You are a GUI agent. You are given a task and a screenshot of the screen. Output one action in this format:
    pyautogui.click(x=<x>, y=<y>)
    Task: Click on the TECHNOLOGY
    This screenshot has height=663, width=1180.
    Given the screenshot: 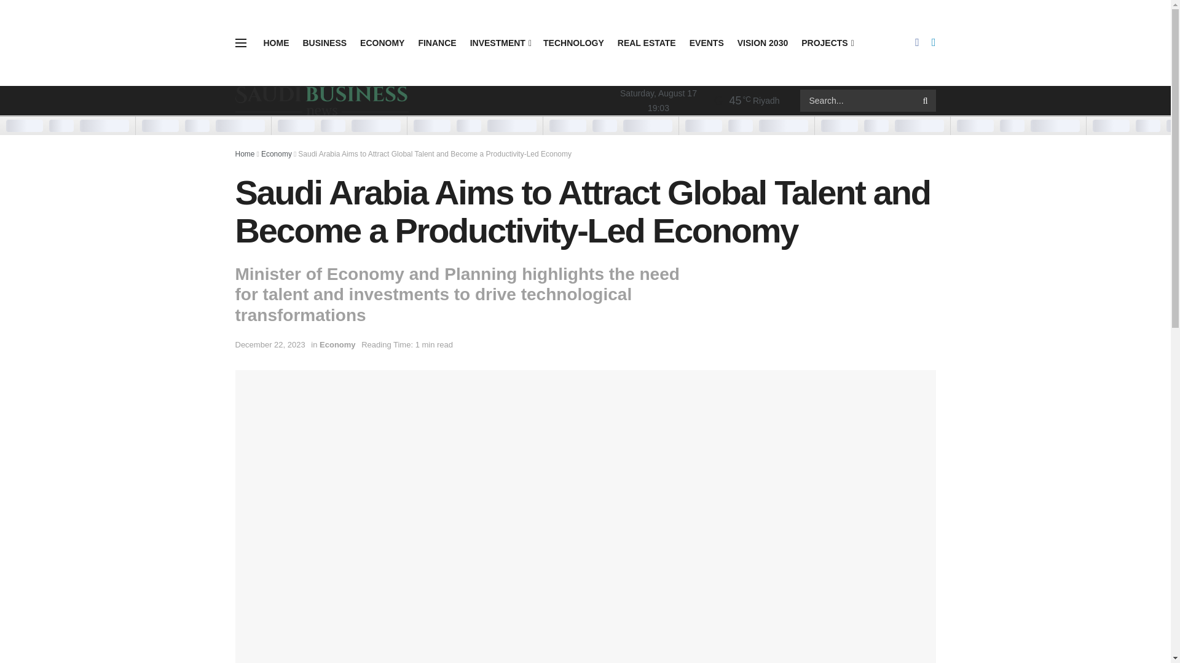 What is the action you would take?
    pyautogui.click(x=573, y=43)
    